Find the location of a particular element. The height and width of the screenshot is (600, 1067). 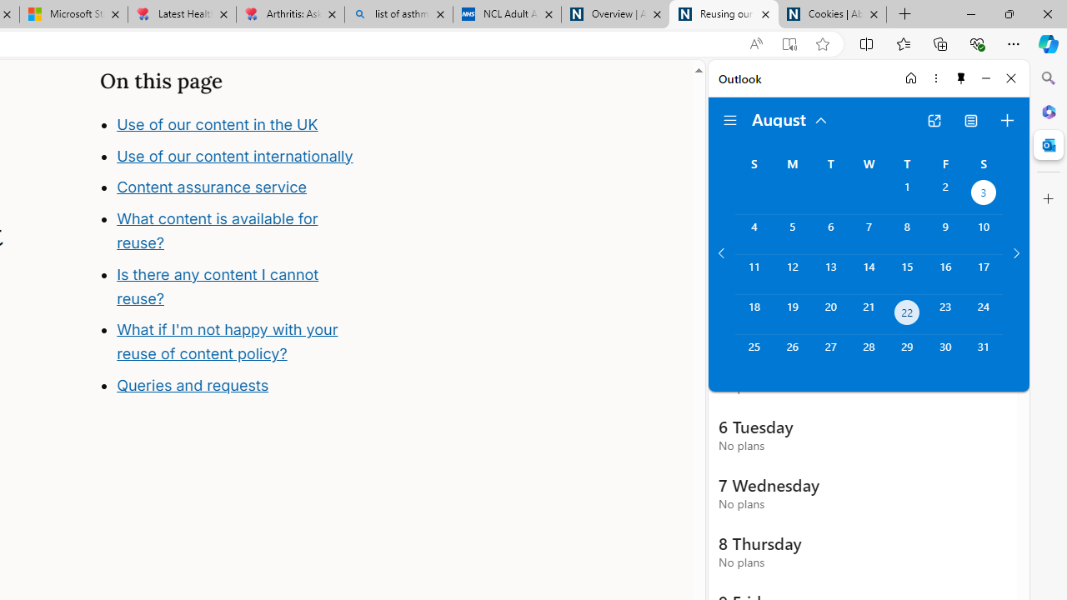

Sunday, August 11, 2024.  is located at coordinates (754, 274).